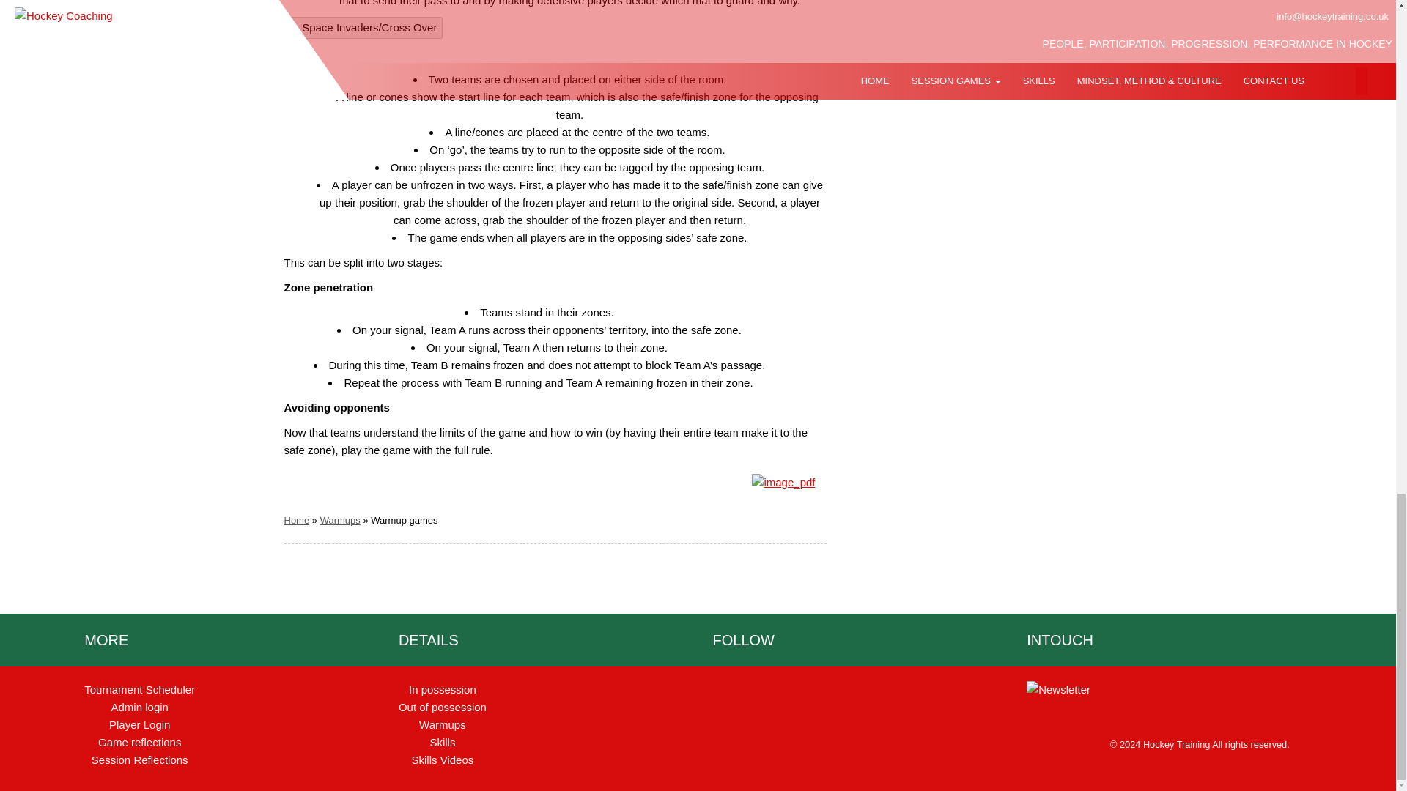  What do you see at coordinates (139, 690) in the screenshot?
I see `Tournament Scheduler` at bounding box center [139, 690].